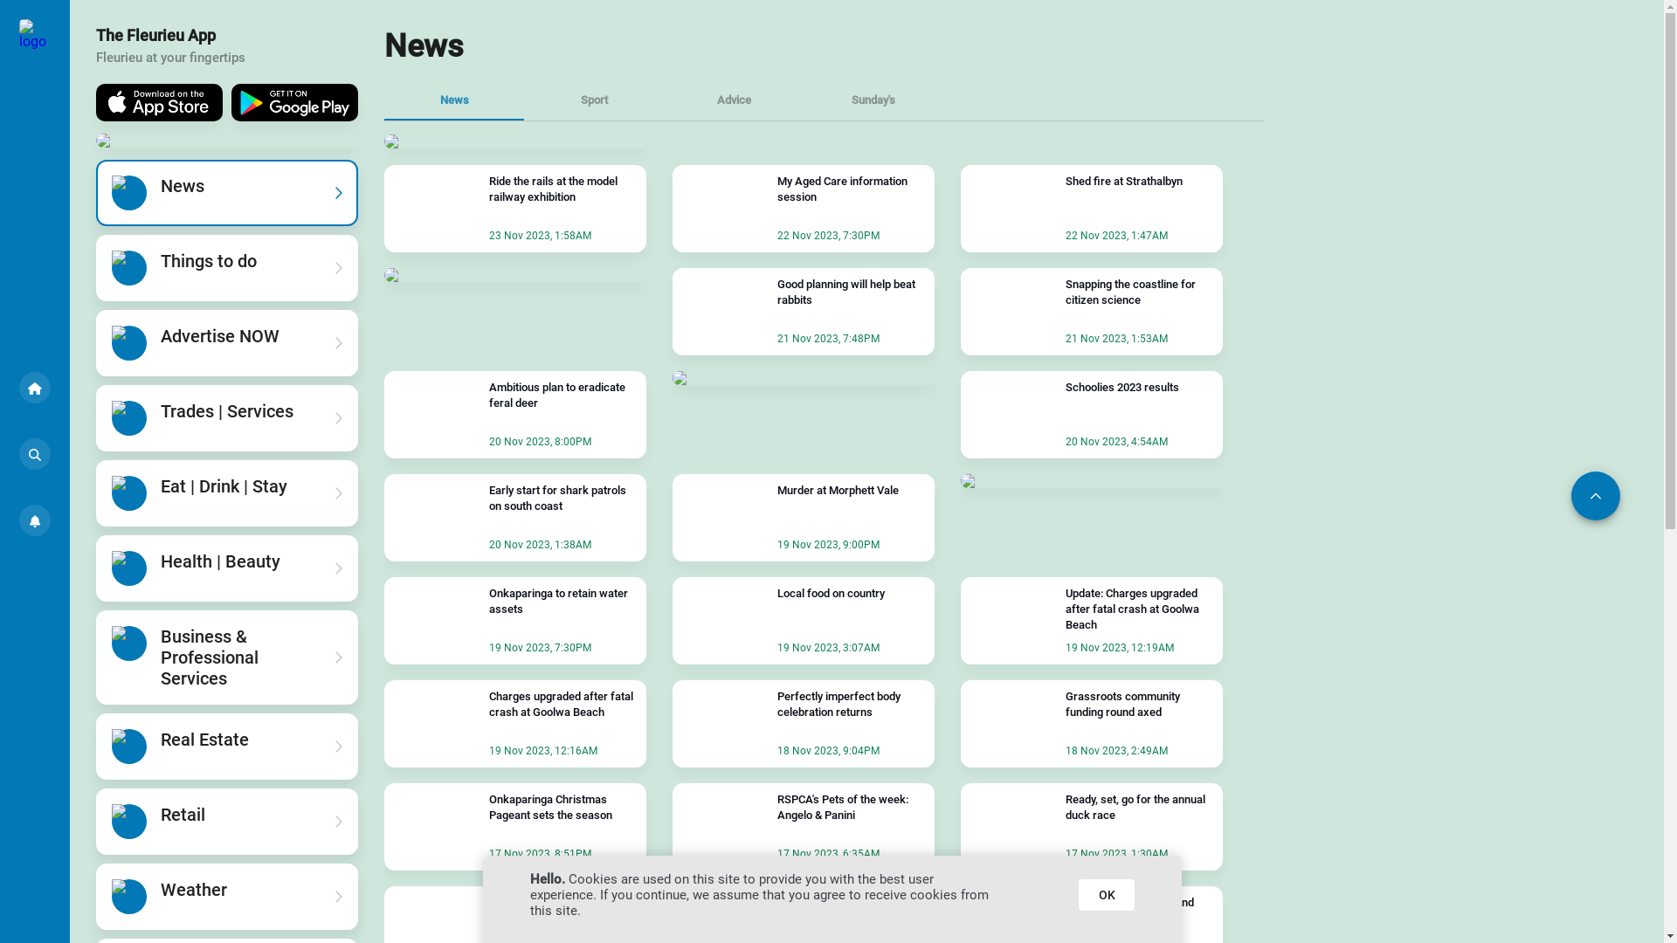 This screenshot has width=1677, height=943. I want to click on Good planning will help beat rabbits
21 Nov 2023, 7:48PM, so click(804, 312).